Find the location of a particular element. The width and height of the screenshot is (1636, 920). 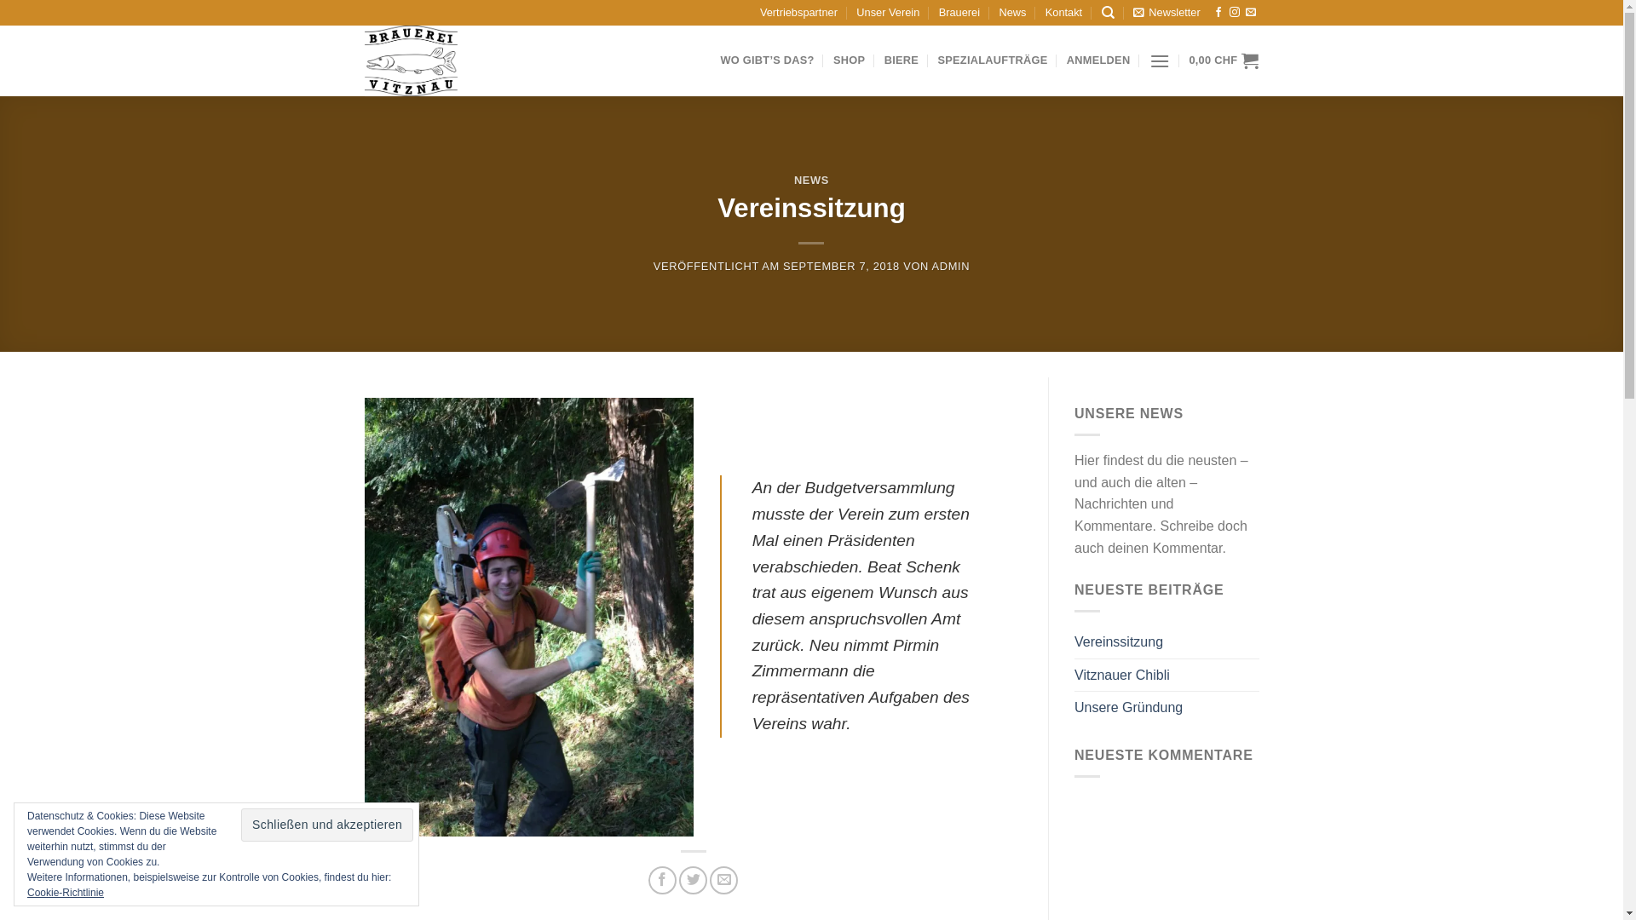

BIERE is located at coordinates (902, 60).